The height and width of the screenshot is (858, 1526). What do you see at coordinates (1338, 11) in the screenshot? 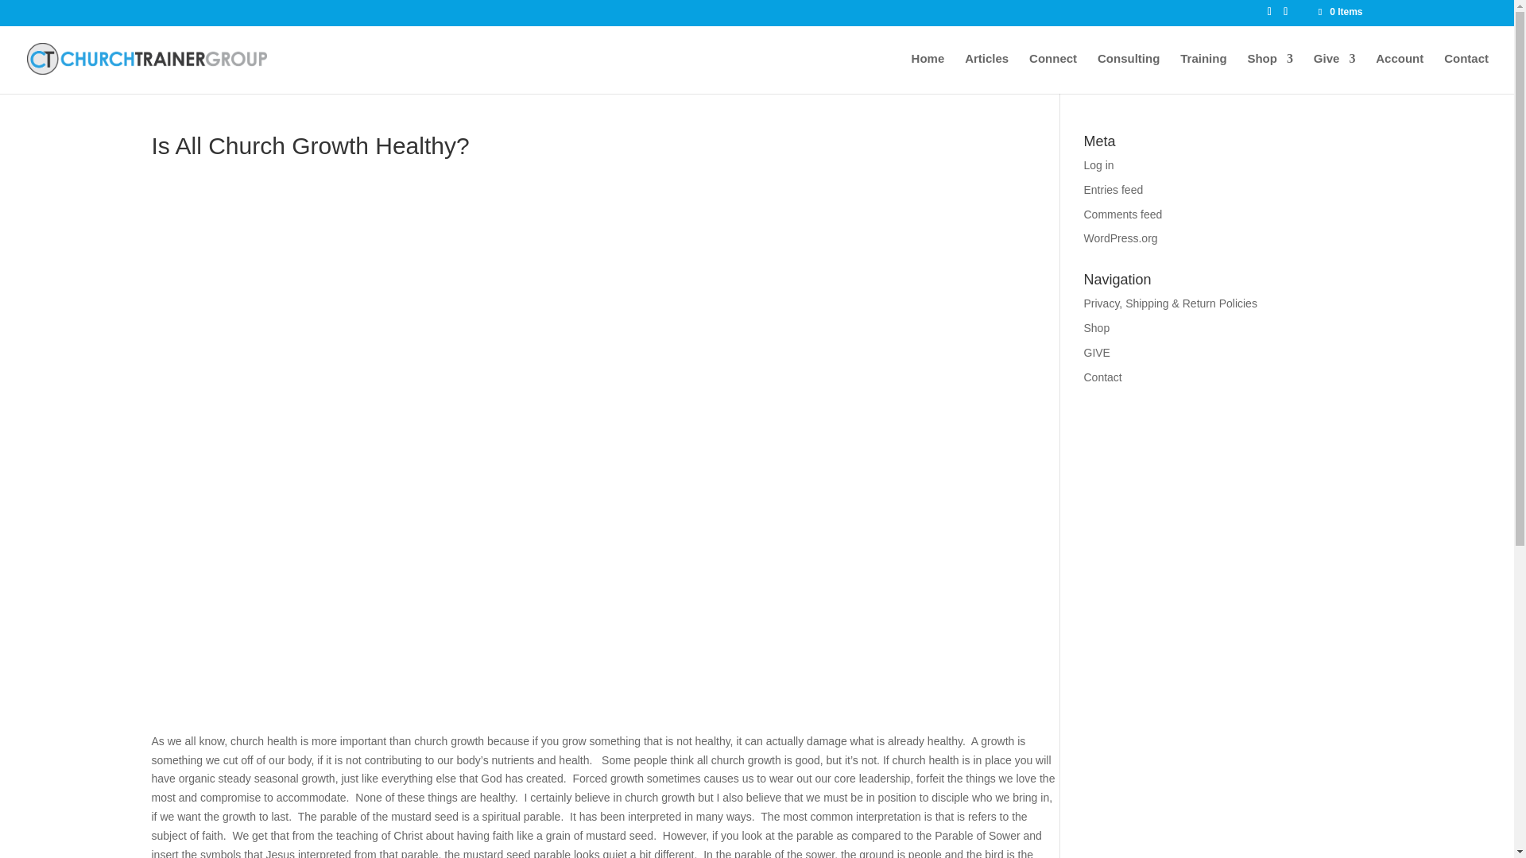
I see `0 Items` at bounding box center [1338, 11].